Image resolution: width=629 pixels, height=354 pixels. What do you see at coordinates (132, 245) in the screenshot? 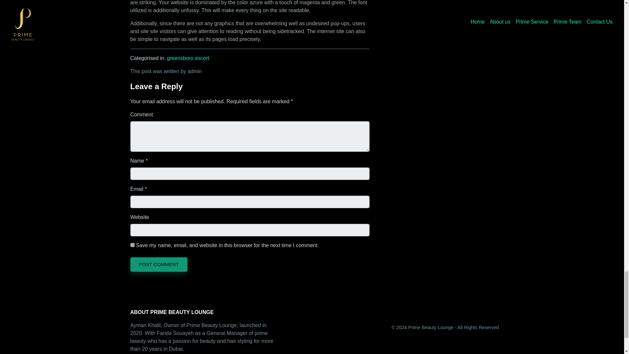
I see `yes` at bounding box center [132, 245].